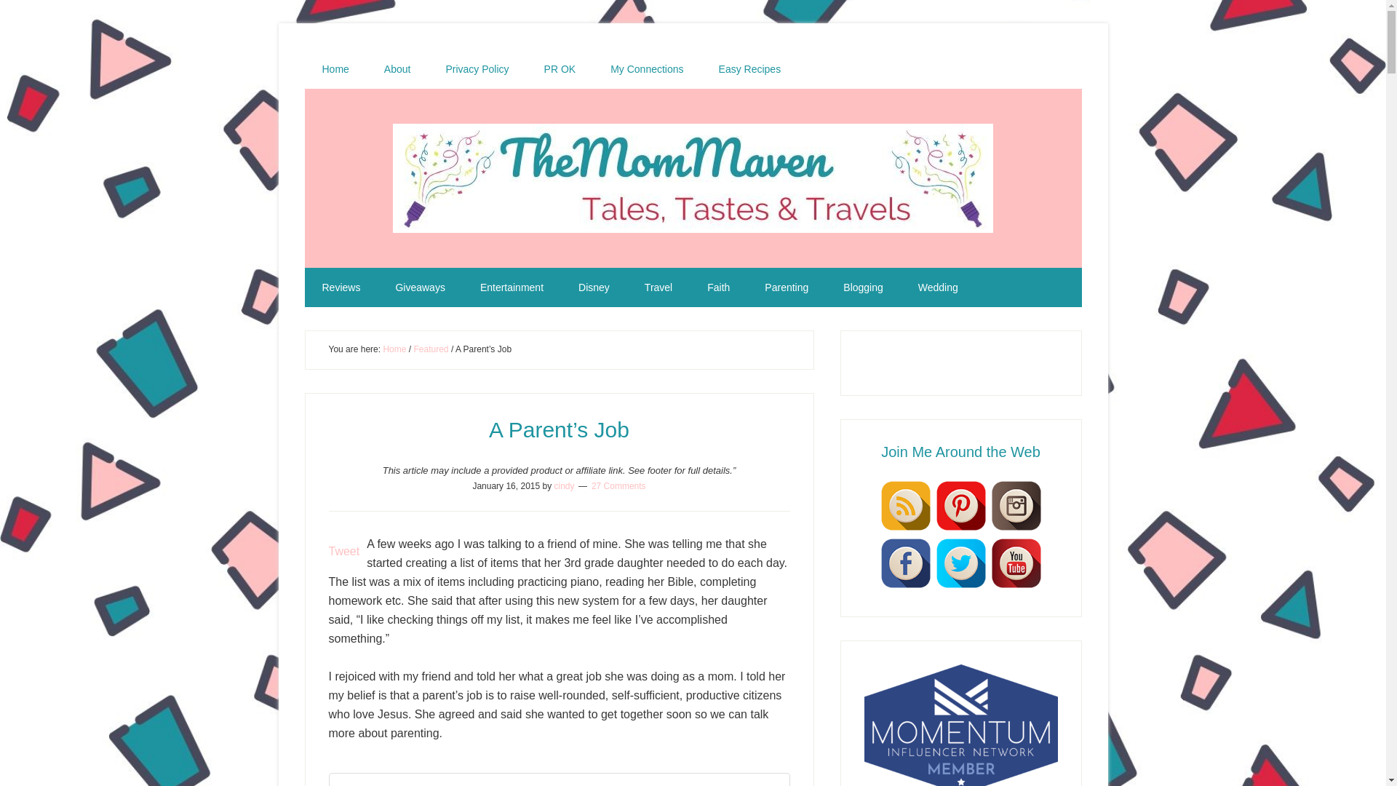 This screenshot has width=1397, height=786. I want to click on twitter, so click(960, 587).